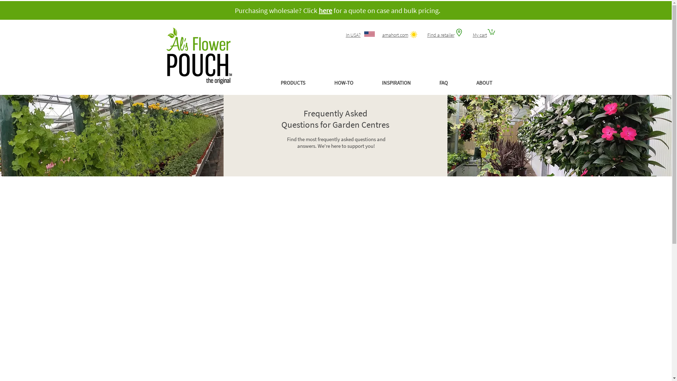 The height and width of the screenshot is (381, 677). Describe the element at coordinates (293, 83) in the screenshot. I see `PRODUCTS` at that location.